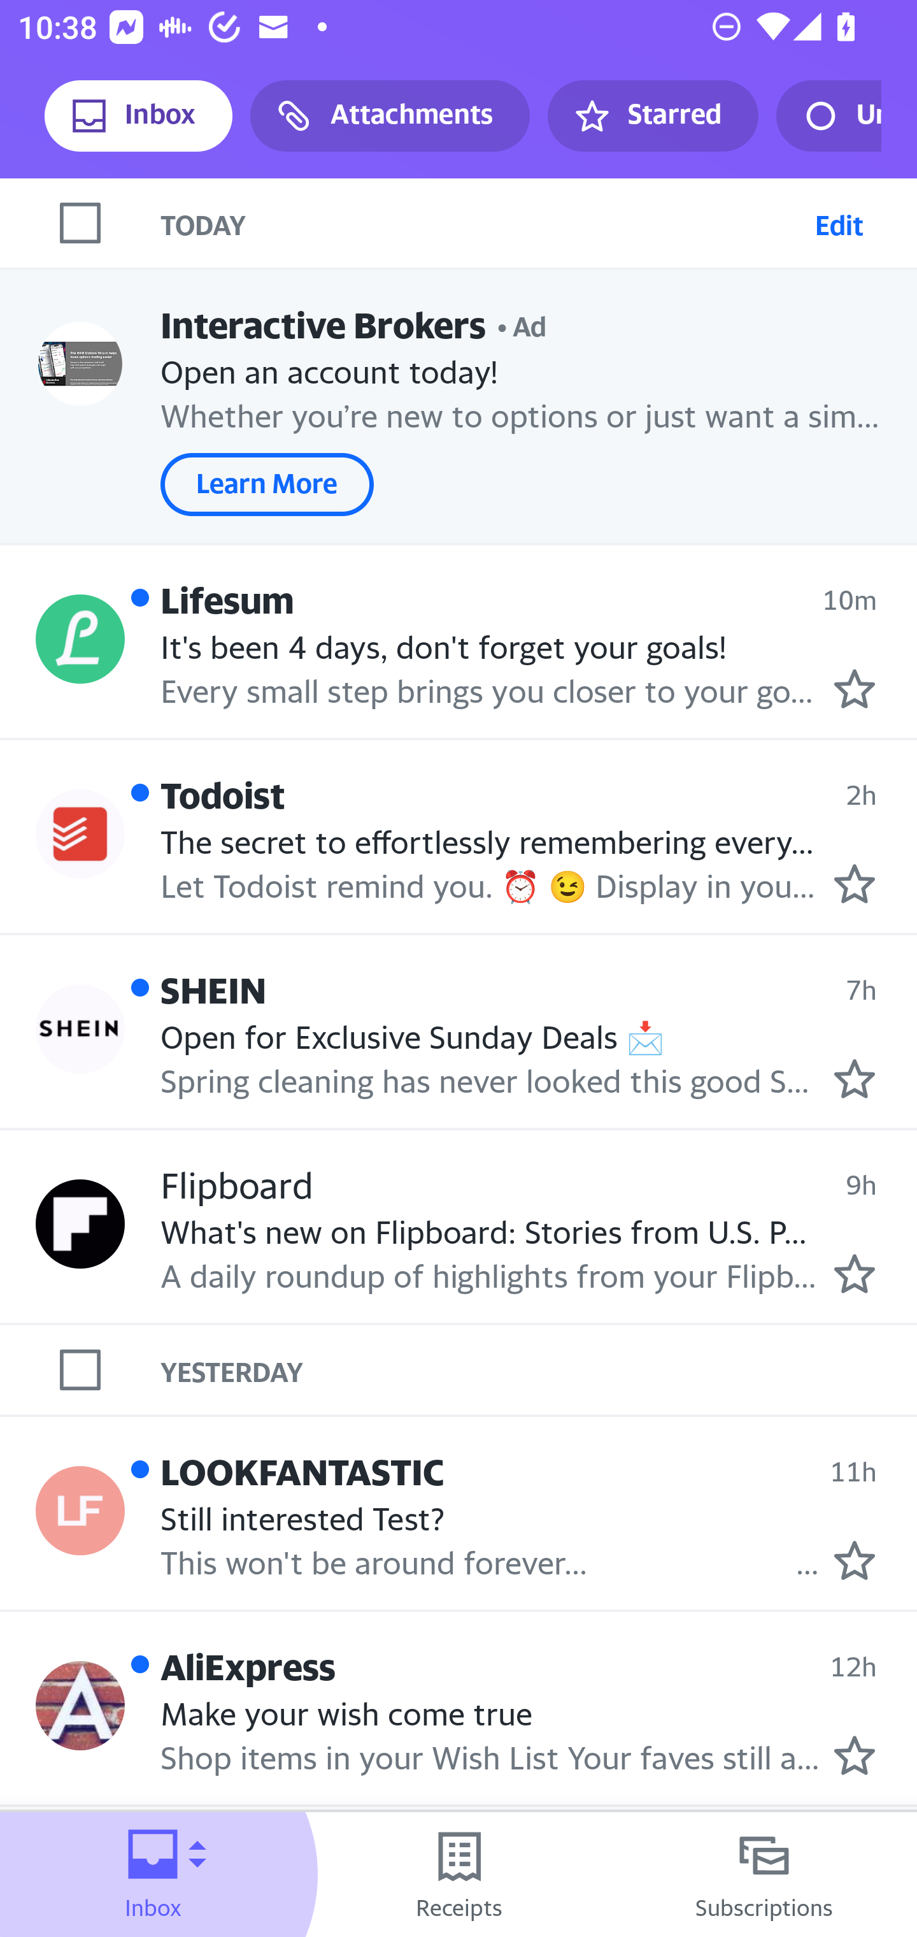  I want to click on Mark as starred., so click(855, 1755).